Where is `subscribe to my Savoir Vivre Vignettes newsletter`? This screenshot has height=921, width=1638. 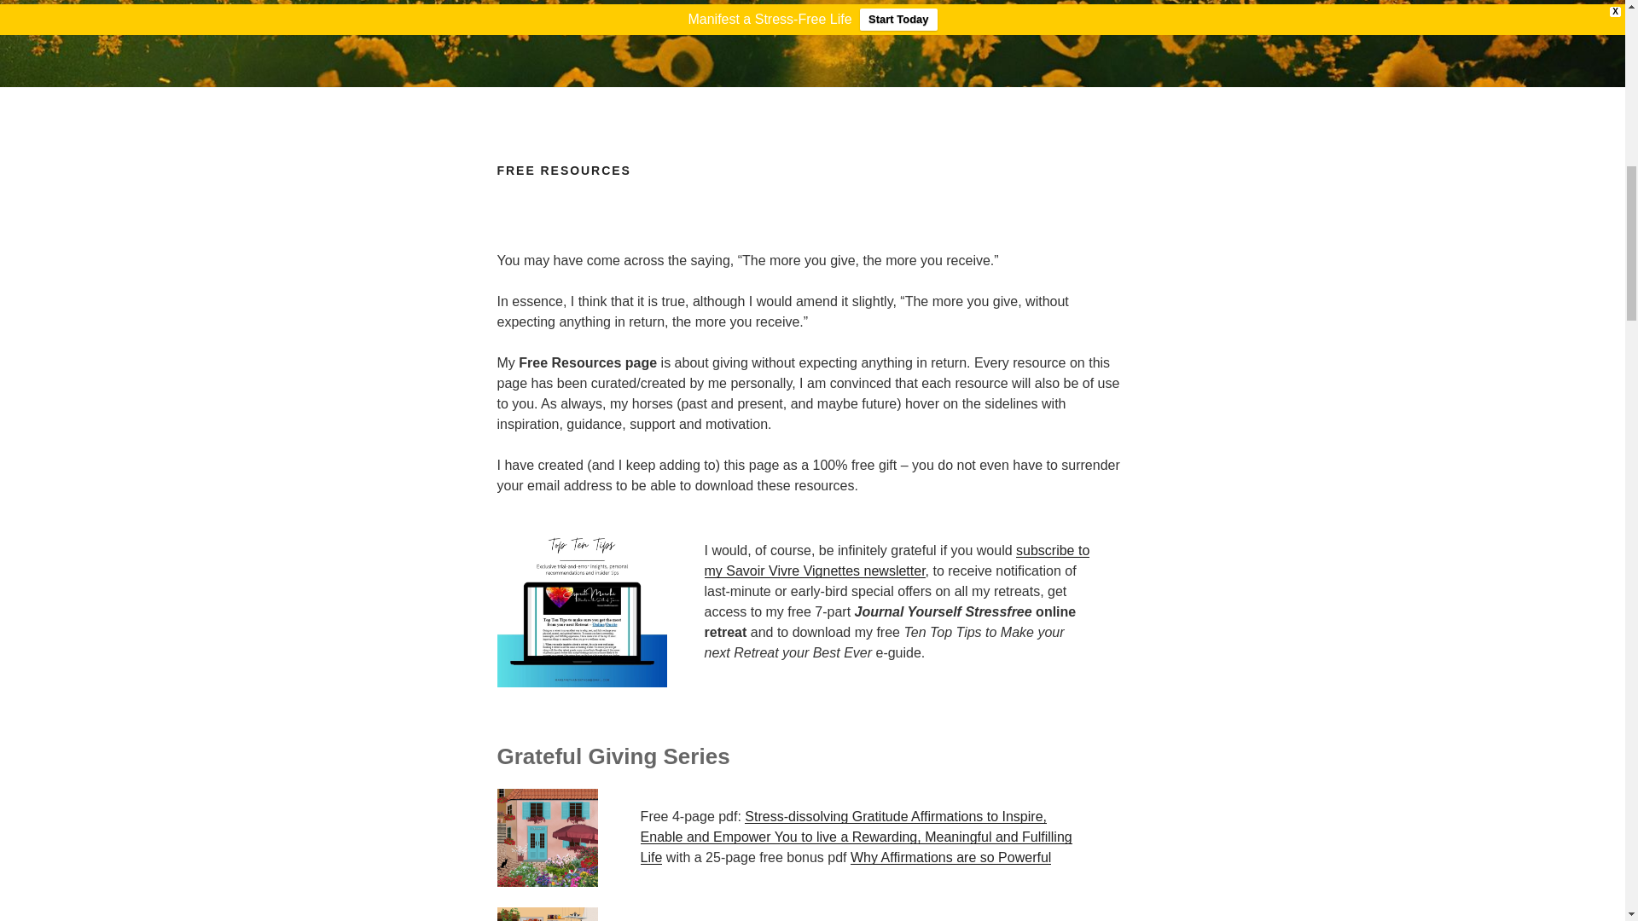
subscribe to my Savoir Vivre Vignettes newsletter is located at coordinates (897, 561).